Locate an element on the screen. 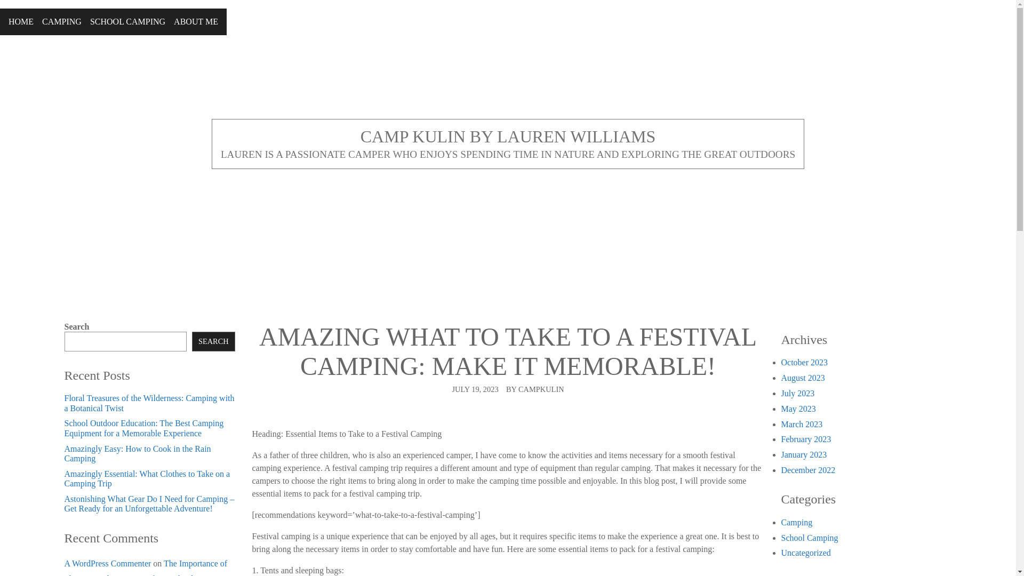 The width and height of the screenshot is (1024, 576). The Importance of Planning and Organizing for a School Camp is located at coordinates (145, 567).